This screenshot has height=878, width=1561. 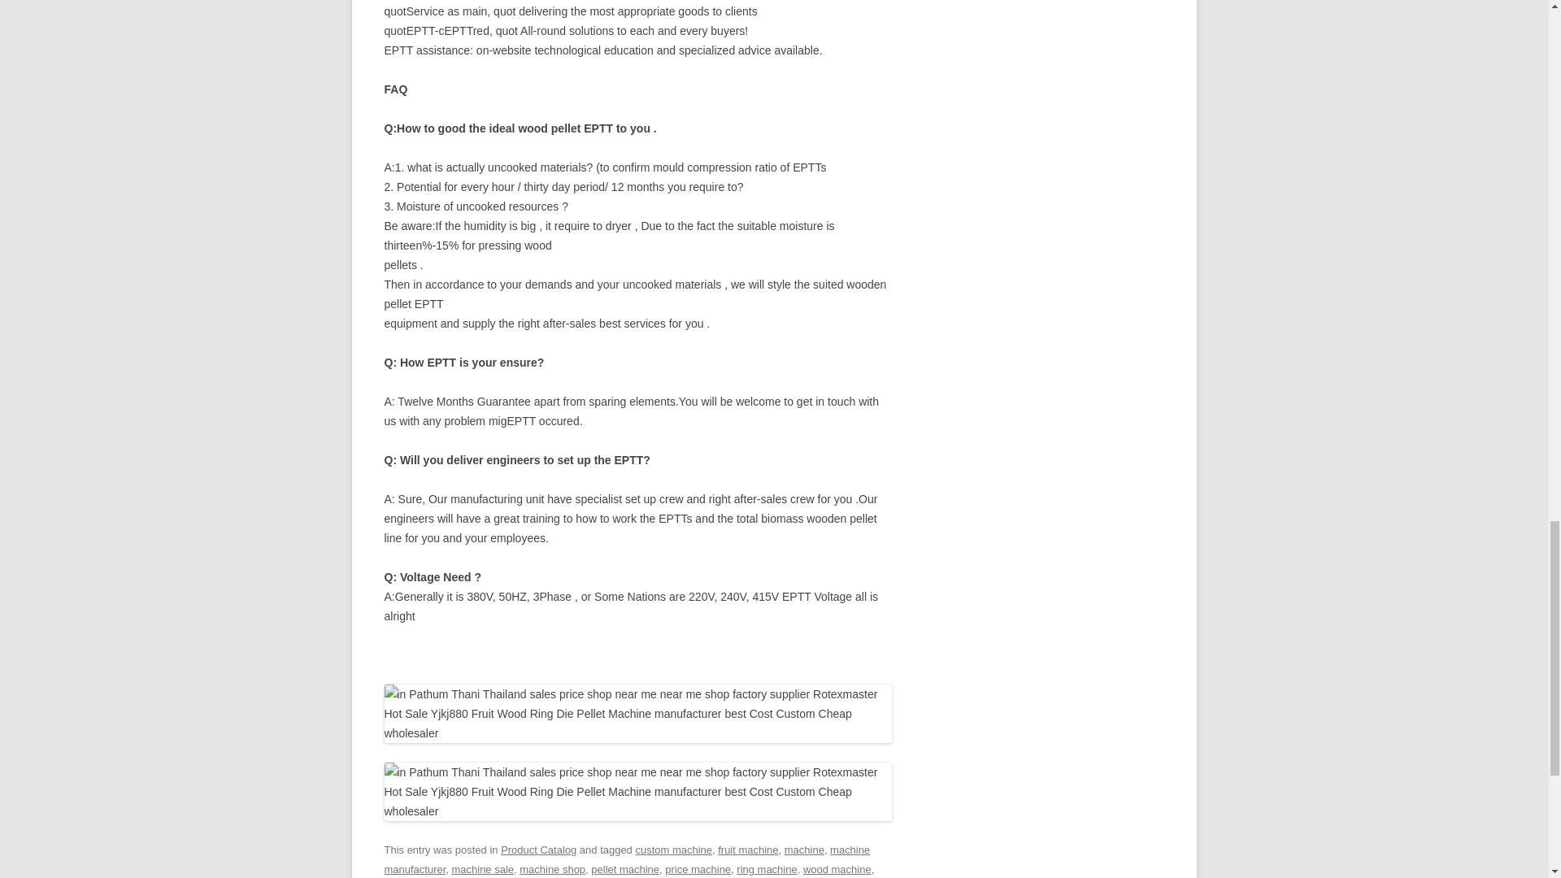 What do you see at coordinates (698, 868) in the screenshot?
I see `price machine` at bounding box center [698, 868].